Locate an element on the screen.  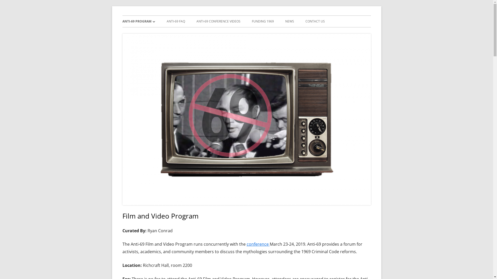
FUNDING 1969 is located at coordinates (262, 21).